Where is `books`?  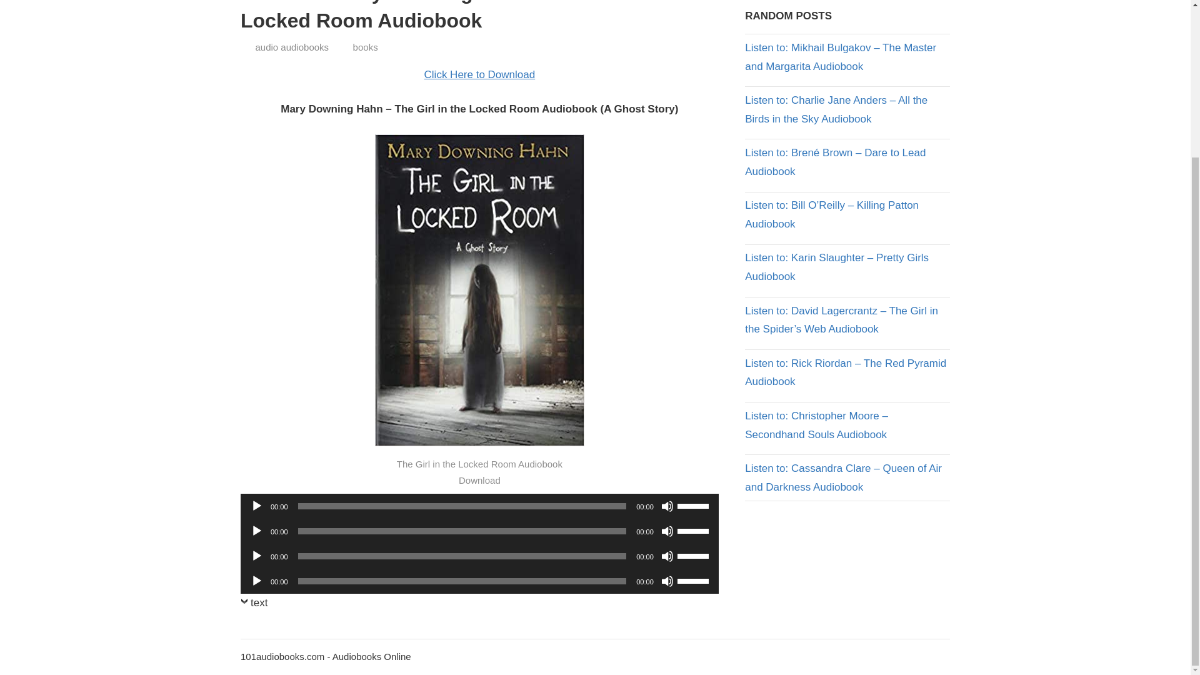 books is located at coordinates (365, 47).